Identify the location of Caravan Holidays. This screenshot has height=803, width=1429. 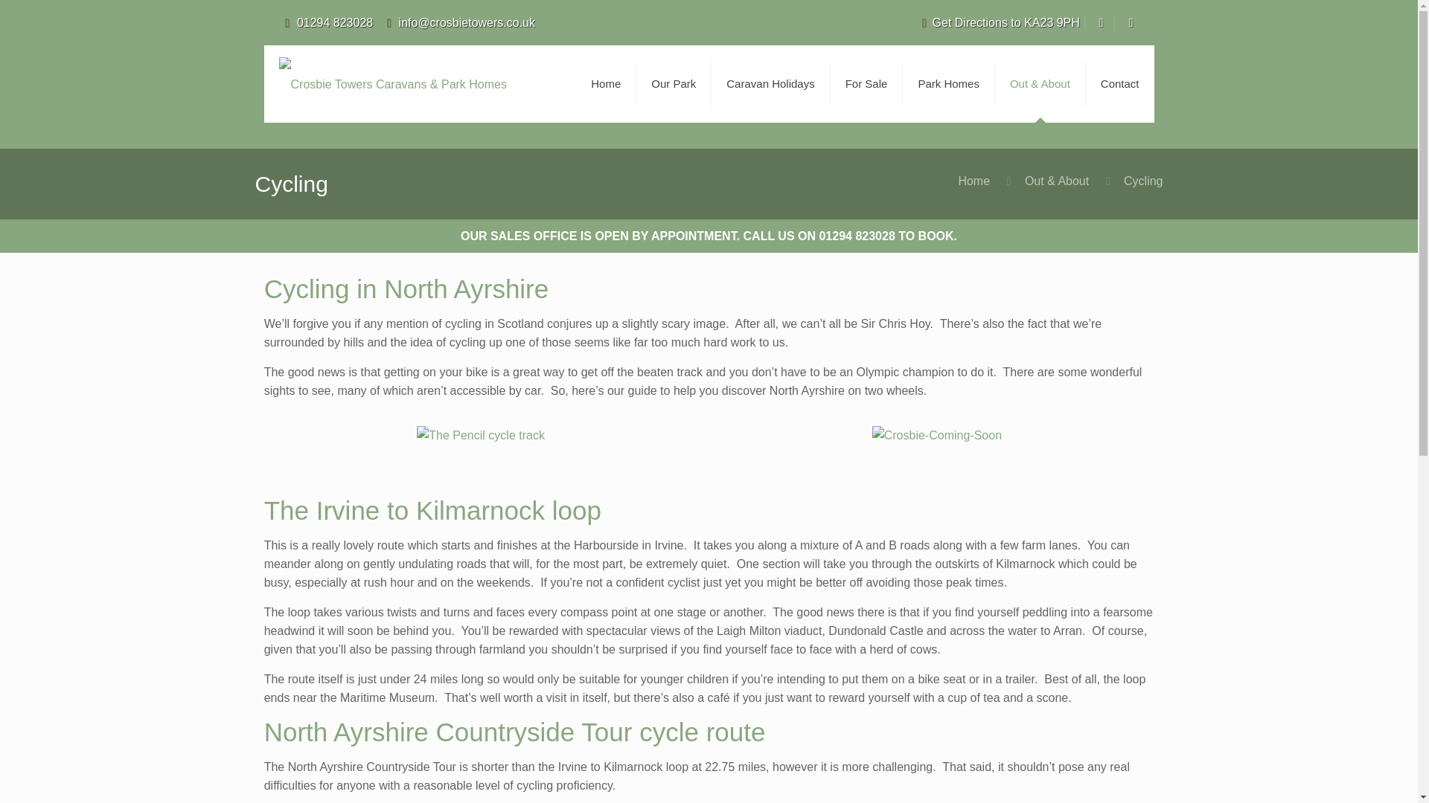
(771, 83).